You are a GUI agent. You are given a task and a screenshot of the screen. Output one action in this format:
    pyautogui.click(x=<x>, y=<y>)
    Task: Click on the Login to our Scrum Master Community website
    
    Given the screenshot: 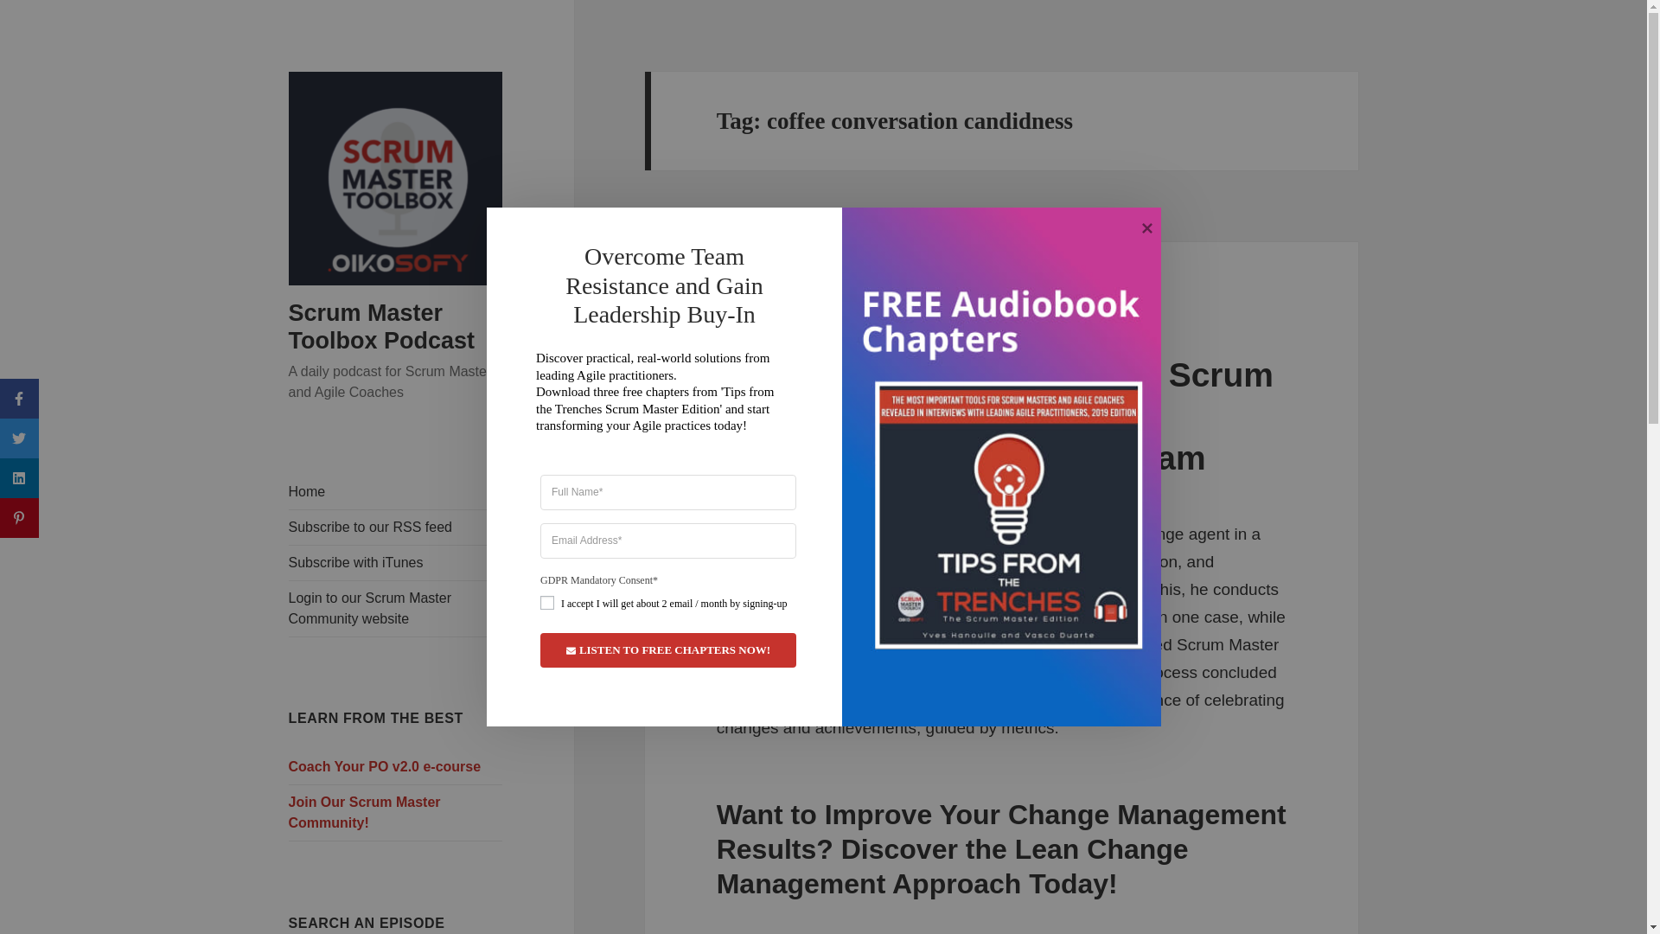 What is the action you would take?
    pyautogui.click(x=396, y=608)
    